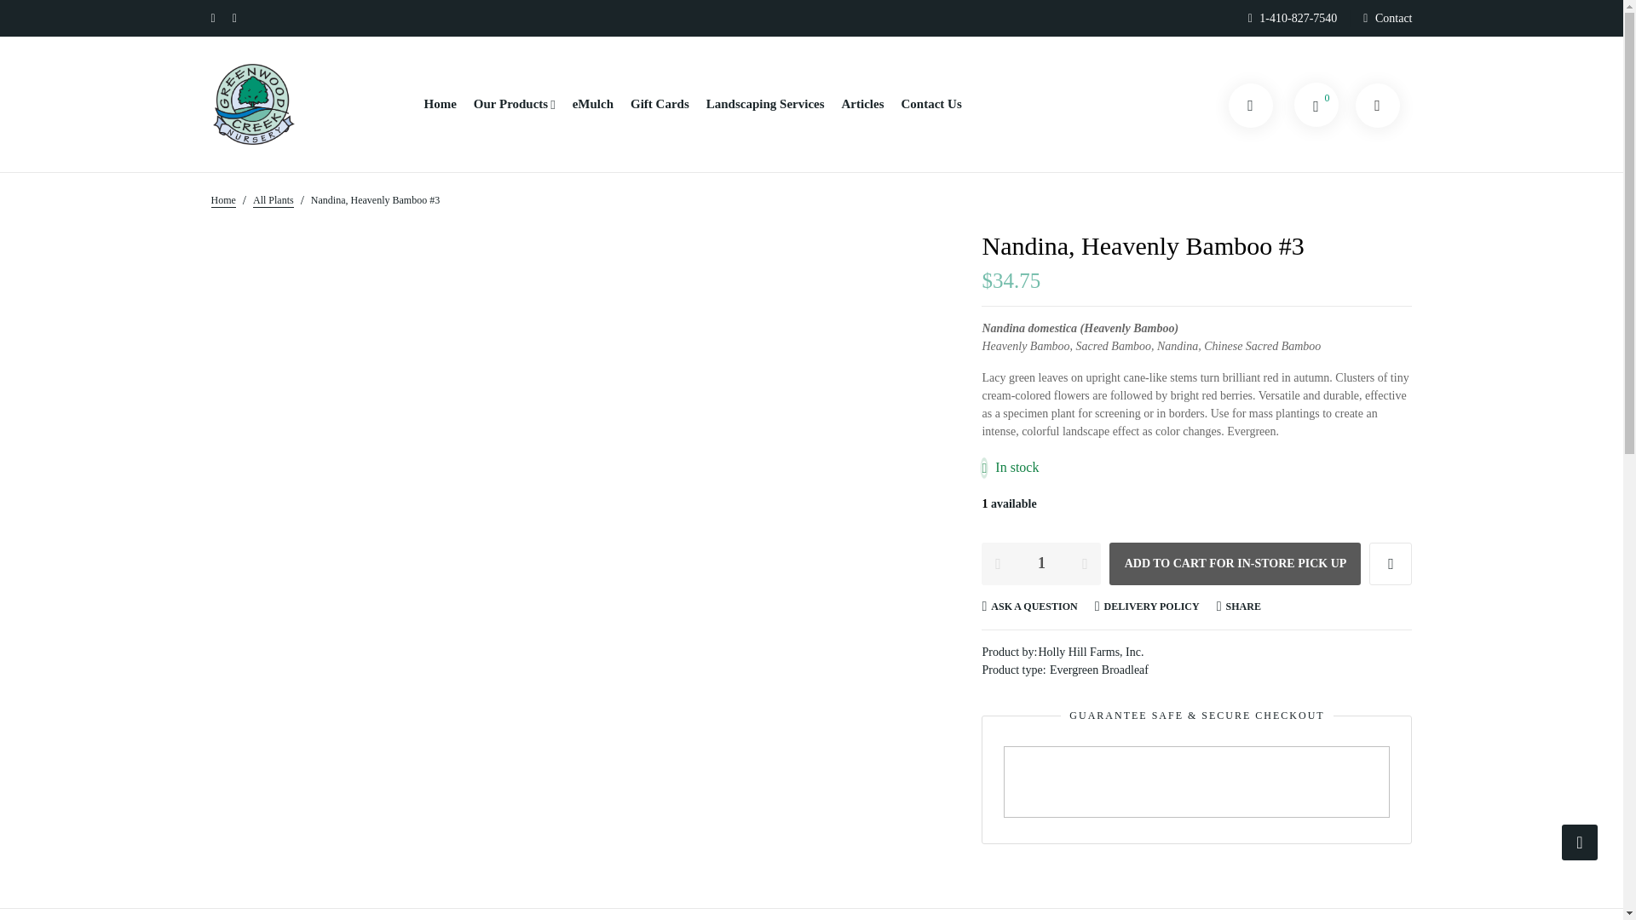 This screenshot has width=1636, height=920. What do you see at coordinates (274, 199) in the screenshot?
I see `All Plants` at bounding box center [274, 199].